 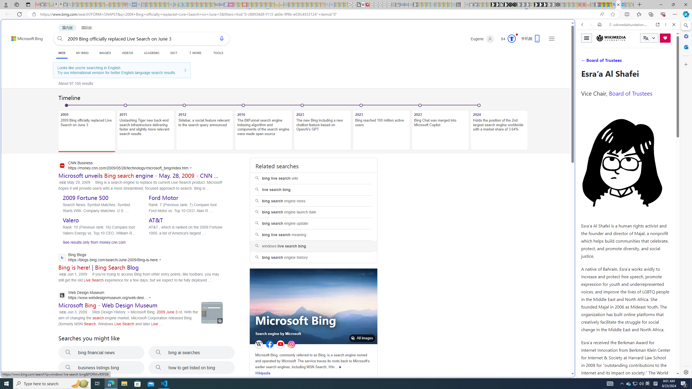 I want to click on Latest Politics News & Archive | Newsweek.com - Sleeping, so click(x=244, y=5).